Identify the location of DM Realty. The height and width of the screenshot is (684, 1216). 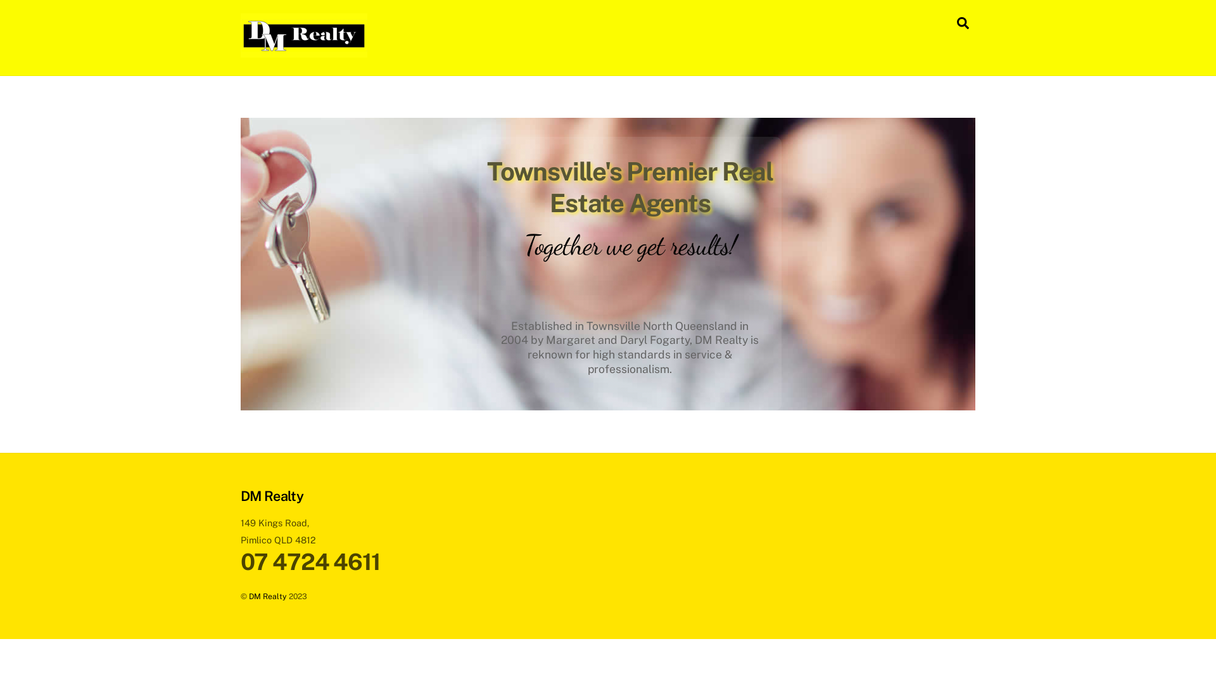
(268, 597).